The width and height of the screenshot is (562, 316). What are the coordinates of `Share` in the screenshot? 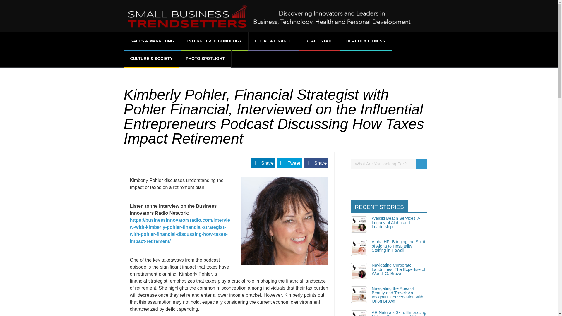 It's located at (316, 163).